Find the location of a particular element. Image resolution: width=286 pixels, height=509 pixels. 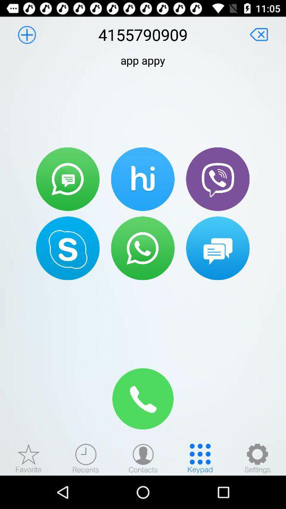

choose hi app is located at coordinates (142, 179).